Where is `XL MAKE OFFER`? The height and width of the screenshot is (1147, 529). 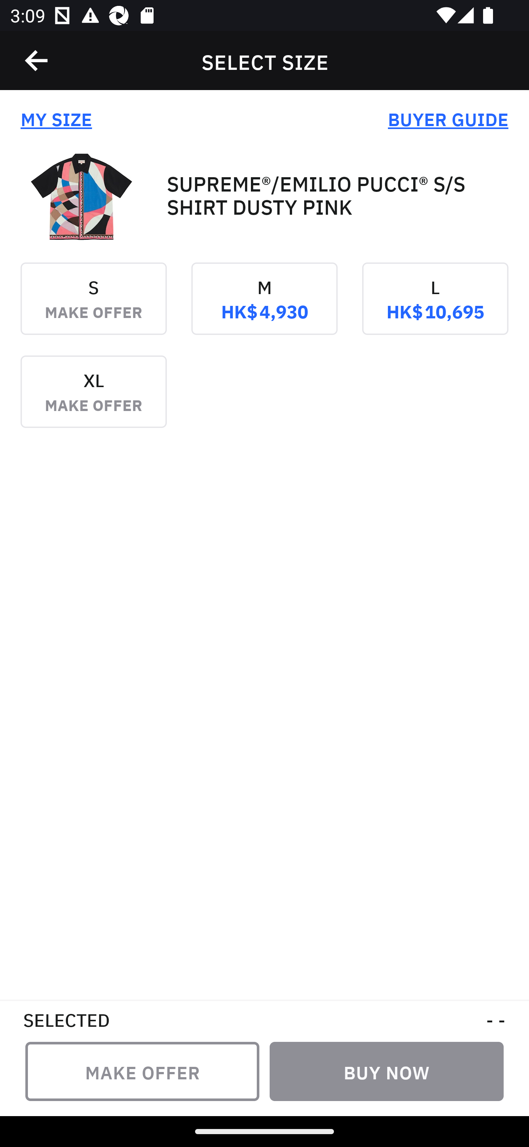 XL MAKE OFFER is located at coordinates (93, 402).